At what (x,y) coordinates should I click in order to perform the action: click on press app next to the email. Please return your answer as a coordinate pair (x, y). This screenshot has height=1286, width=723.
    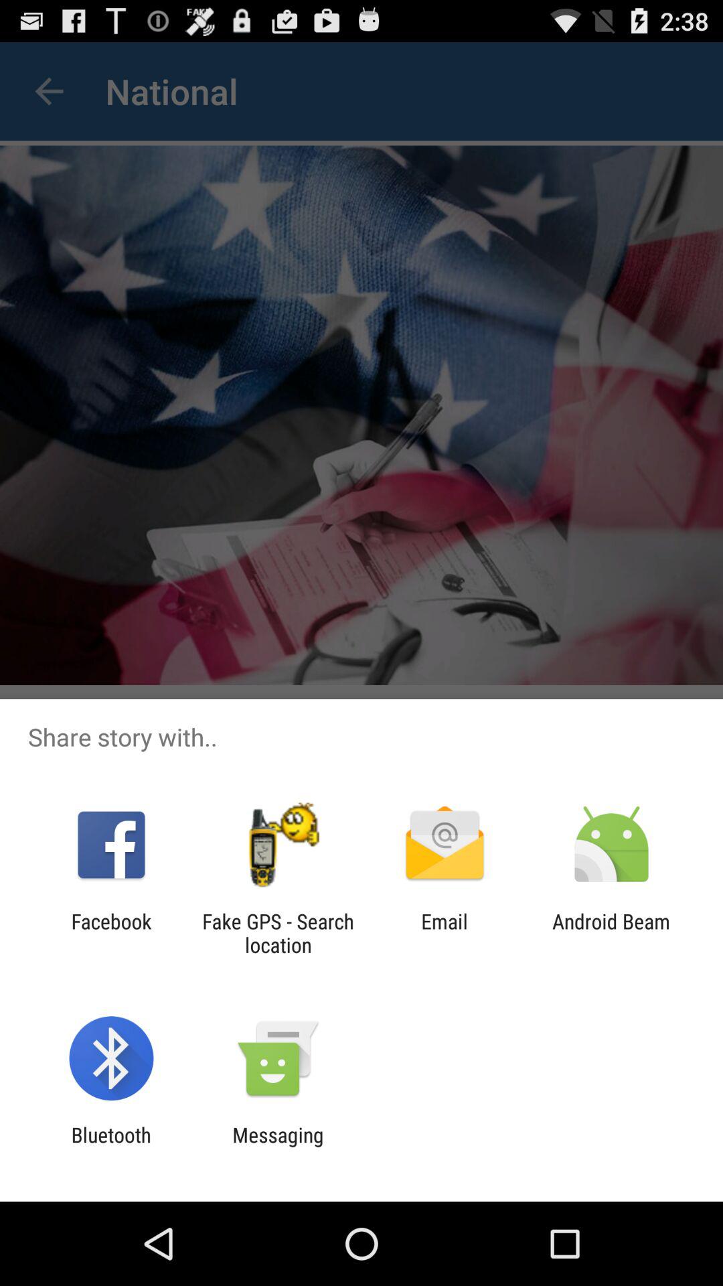
    Looking at the image, I should click on (611, 933).